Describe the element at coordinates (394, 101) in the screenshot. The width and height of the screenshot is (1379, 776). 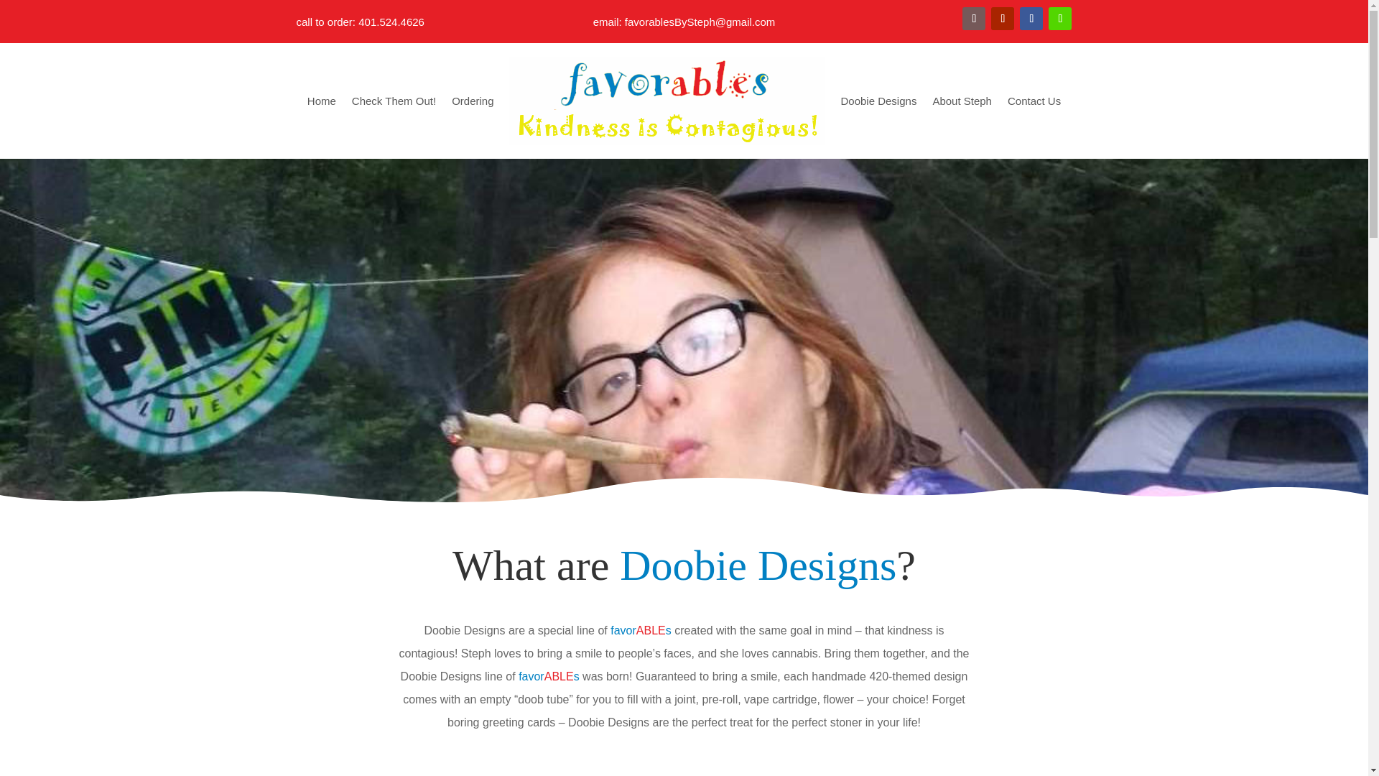
I see `Check Them Out!` at that location.